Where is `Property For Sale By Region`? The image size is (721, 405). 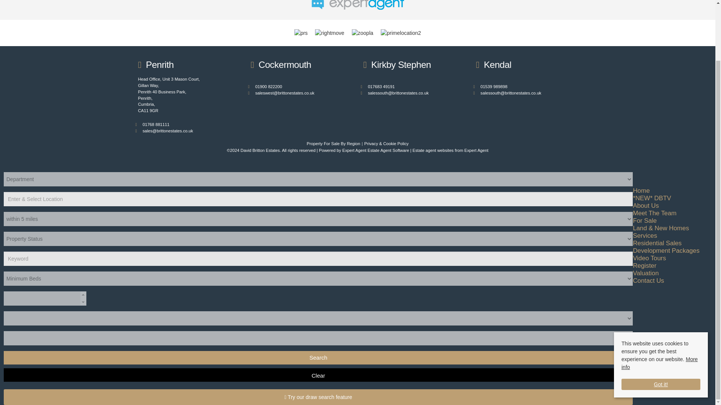 Property For Sale By Region is located at coordinates (333, 143).